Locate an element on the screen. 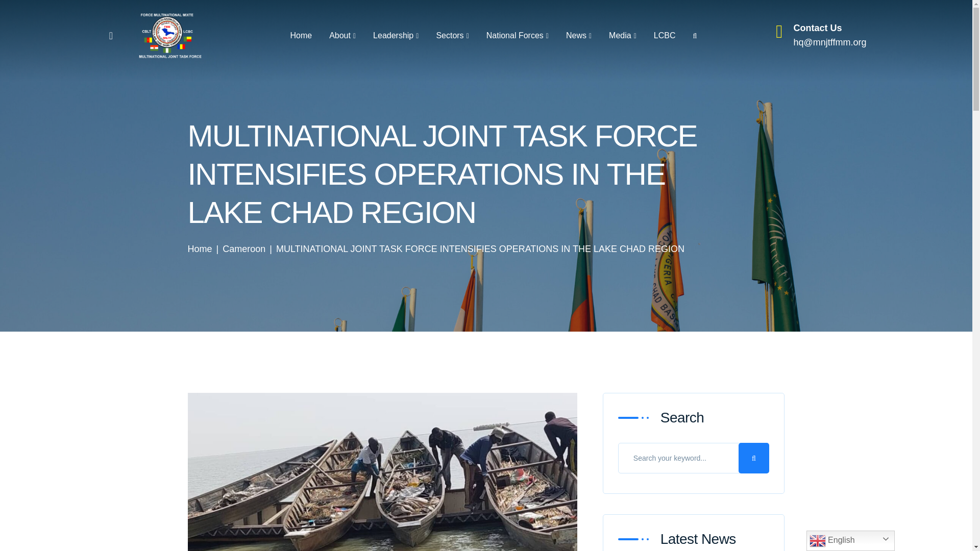  Home is located at coordinates (200, 249).